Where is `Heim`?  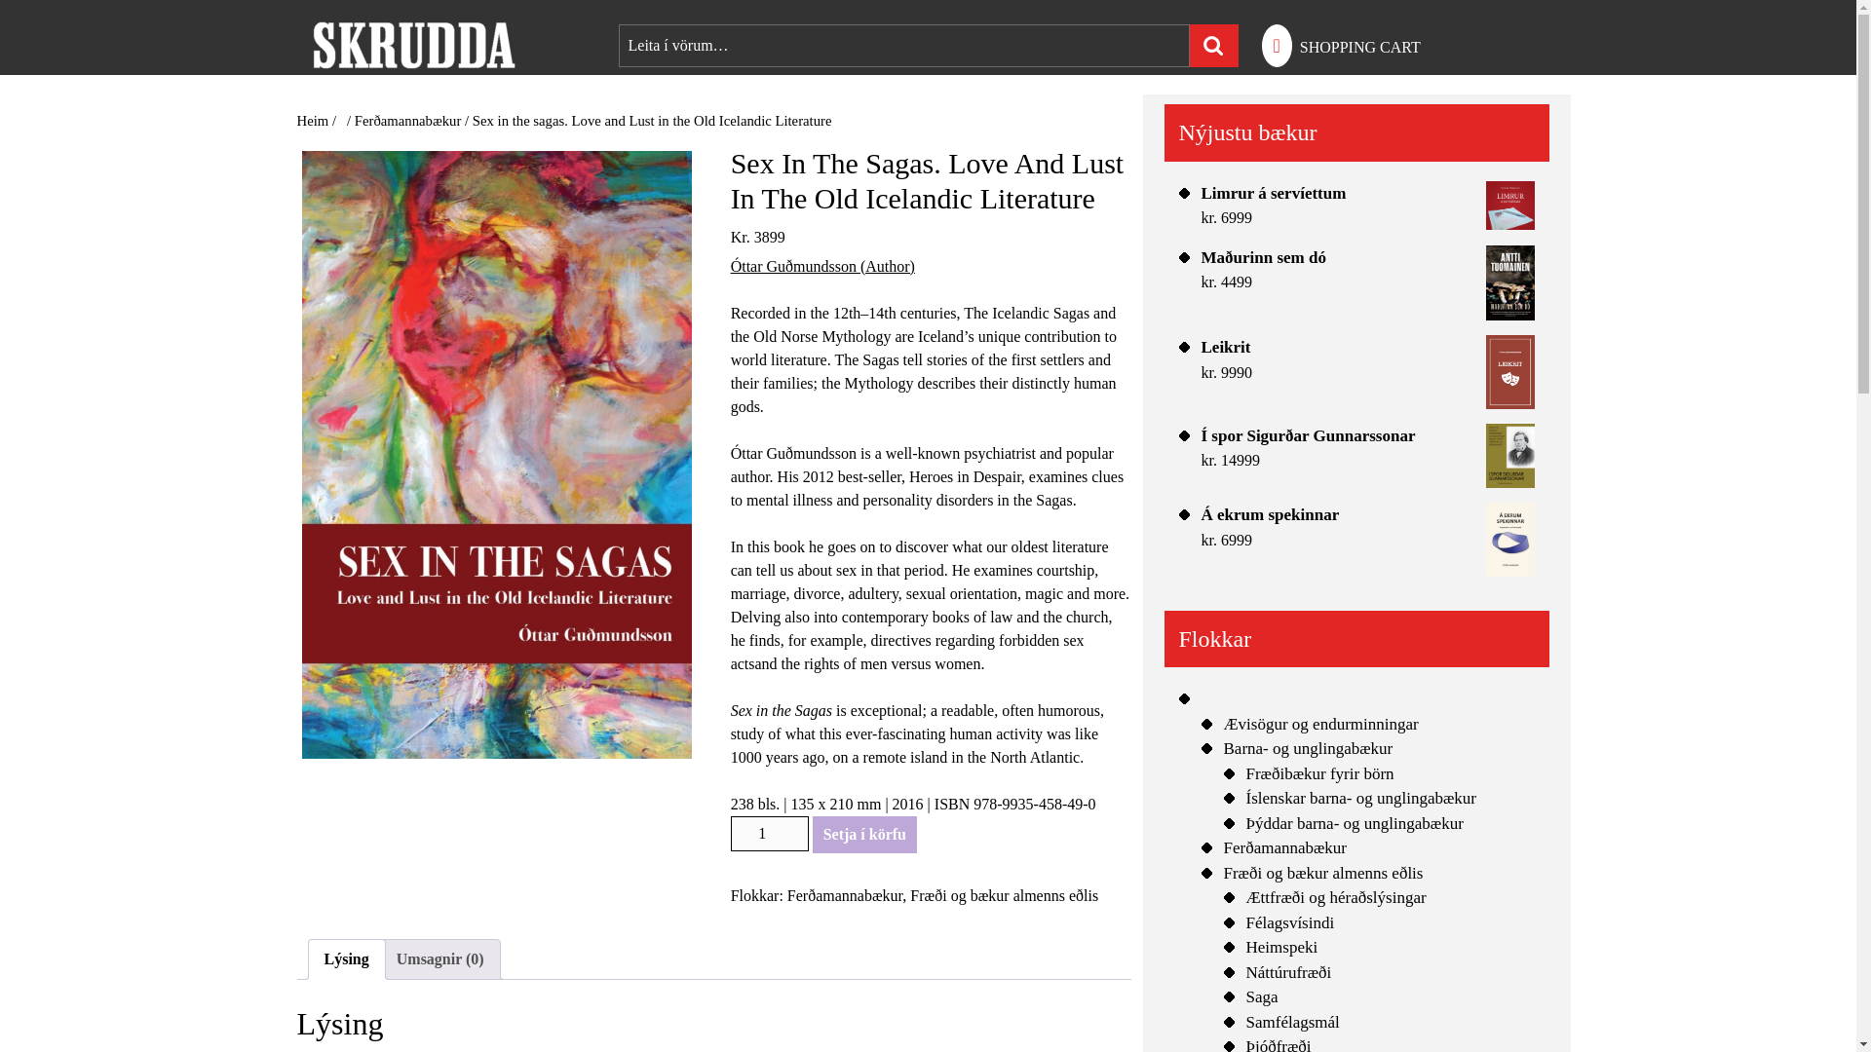
Heim is located at coordinates (312, 120).